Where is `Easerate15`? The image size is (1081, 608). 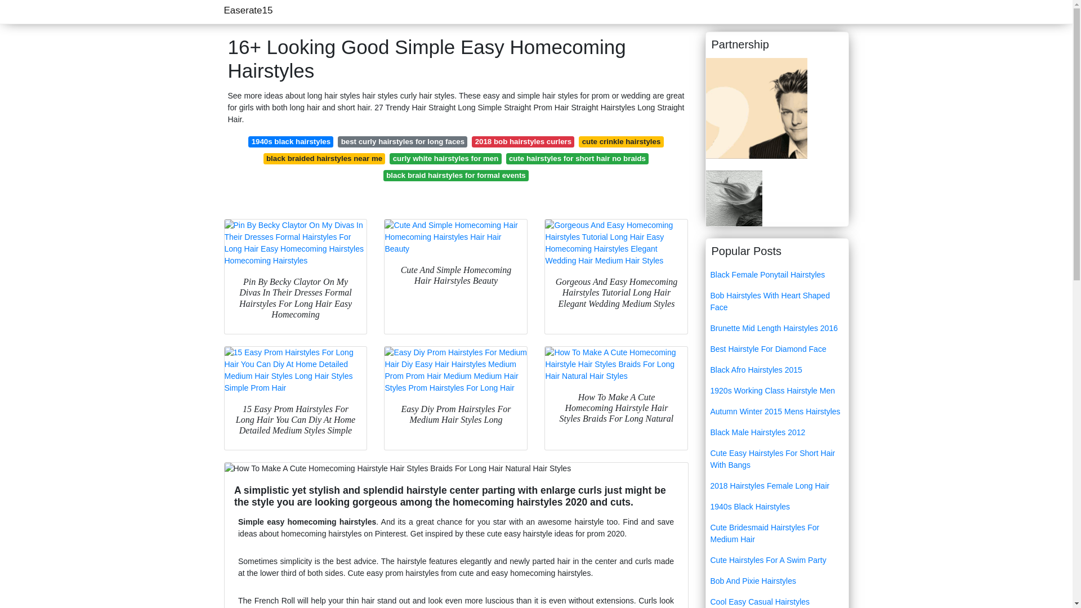 Easerate15 is located at coordinates (248, 10).